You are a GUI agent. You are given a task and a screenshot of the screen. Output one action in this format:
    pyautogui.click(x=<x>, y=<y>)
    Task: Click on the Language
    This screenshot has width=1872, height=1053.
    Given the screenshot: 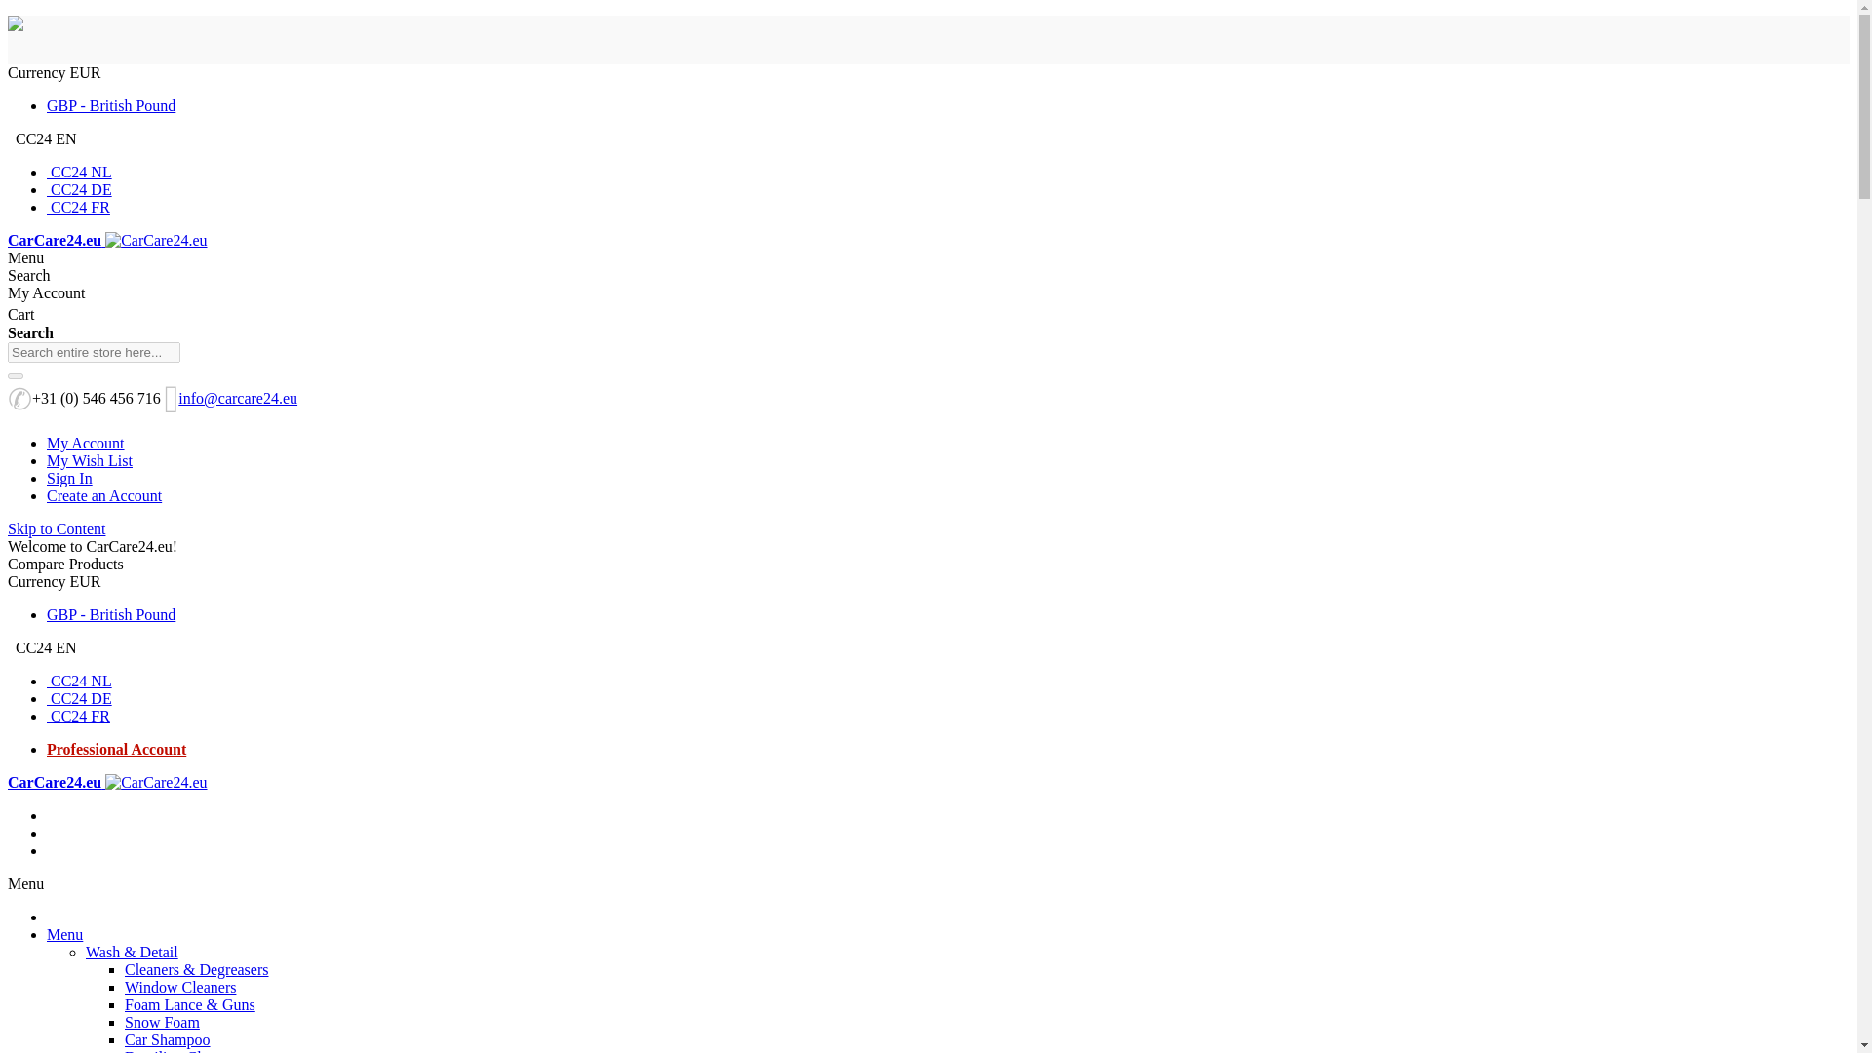 What is the action you would take?
    pyautogui.click(x=41, y=647)
    